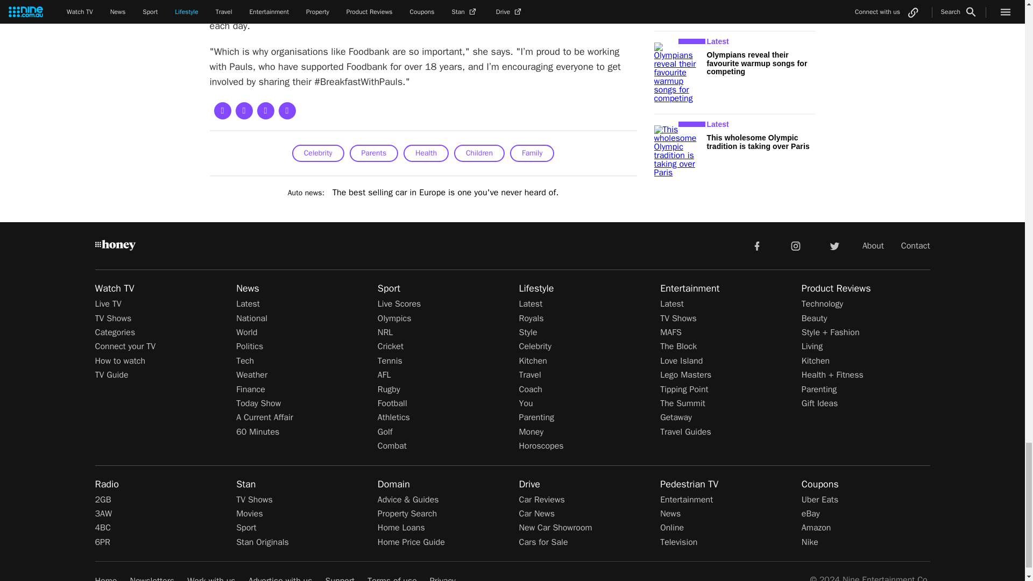  Describe the element at coordinates (796, 245) in the screenshot. I see `instagram` at that location.